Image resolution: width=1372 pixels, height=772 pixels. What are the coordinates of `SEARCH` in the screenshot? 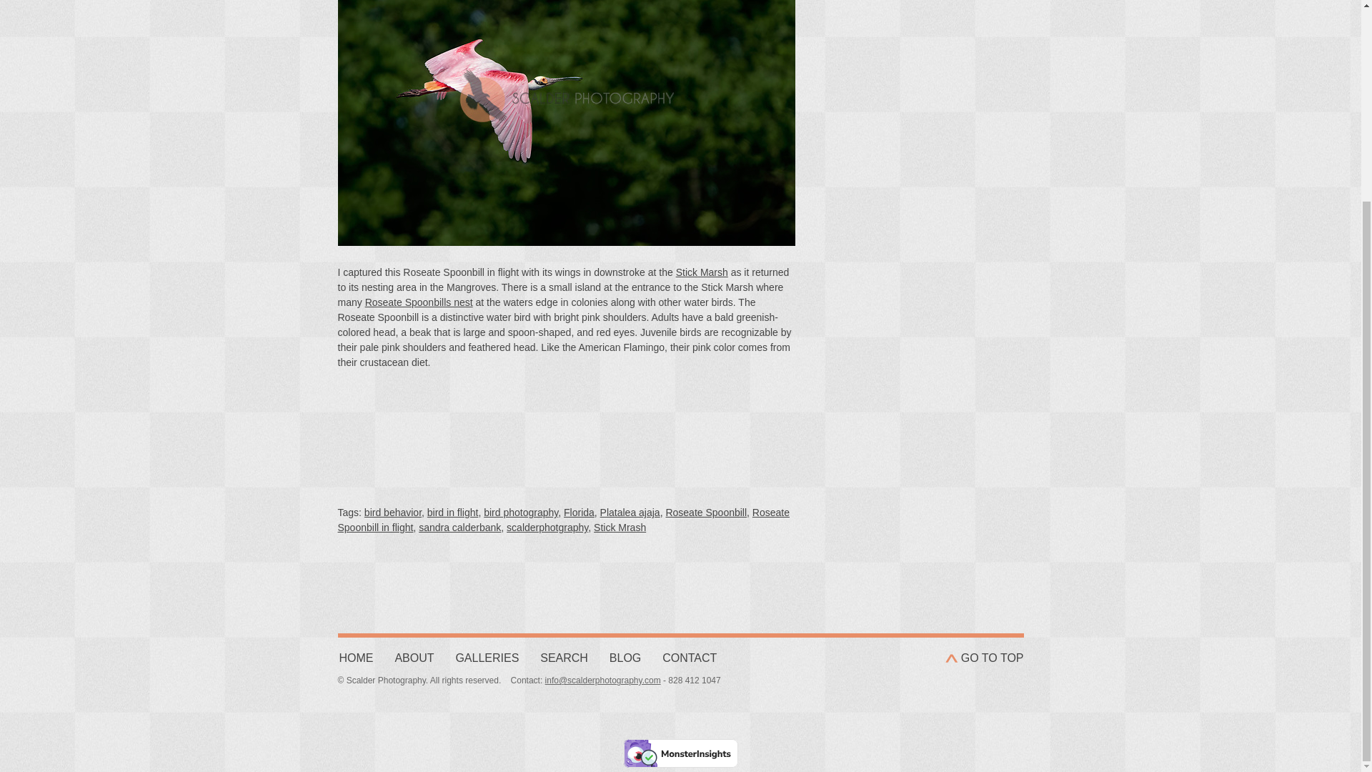 It's located at (565, 658).